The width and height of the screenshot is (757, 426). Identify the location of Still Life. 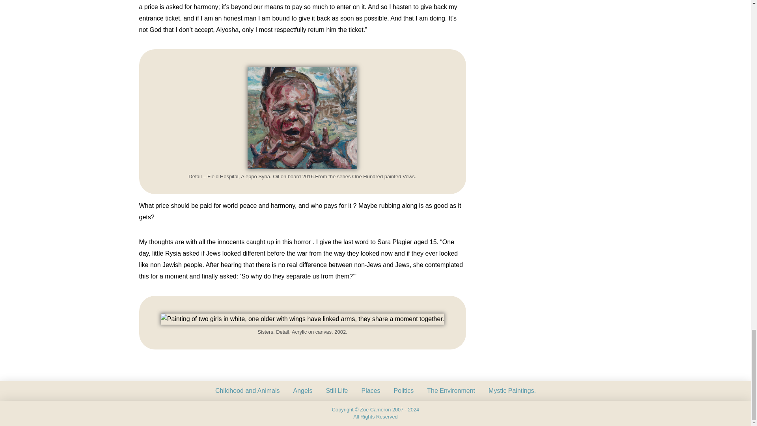
(336, 390).